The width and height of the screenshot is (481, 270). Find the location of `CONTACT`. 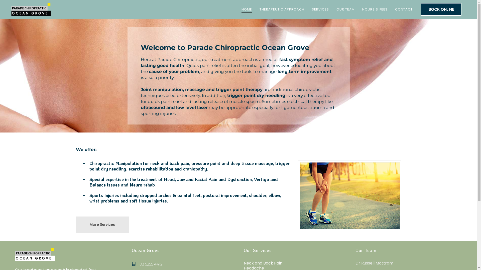

CONTACT is located at coordinates (404, 9).